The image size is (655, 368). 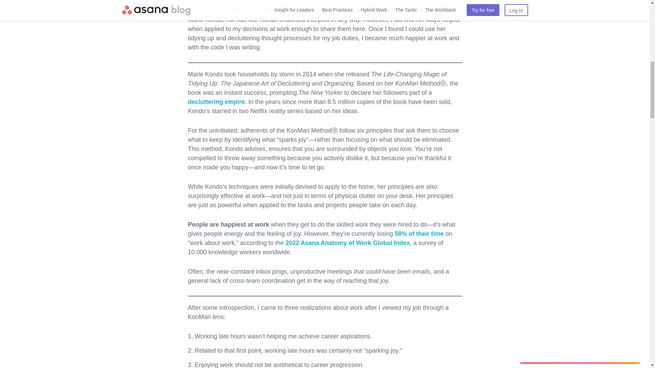 What do you see at coordinates (283, 10) in the screenshot?
I see `no official consultant` at bounding box center [283, 10].